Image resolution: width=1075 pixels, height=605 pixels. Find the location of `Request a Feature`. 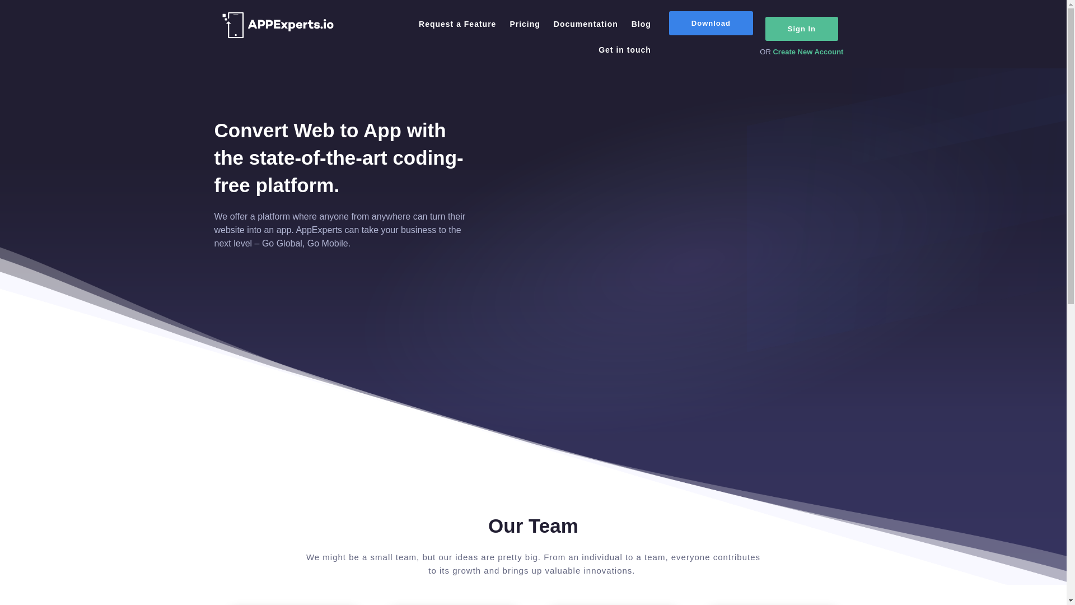

Request a Feature is located at coordinates (457, 13).